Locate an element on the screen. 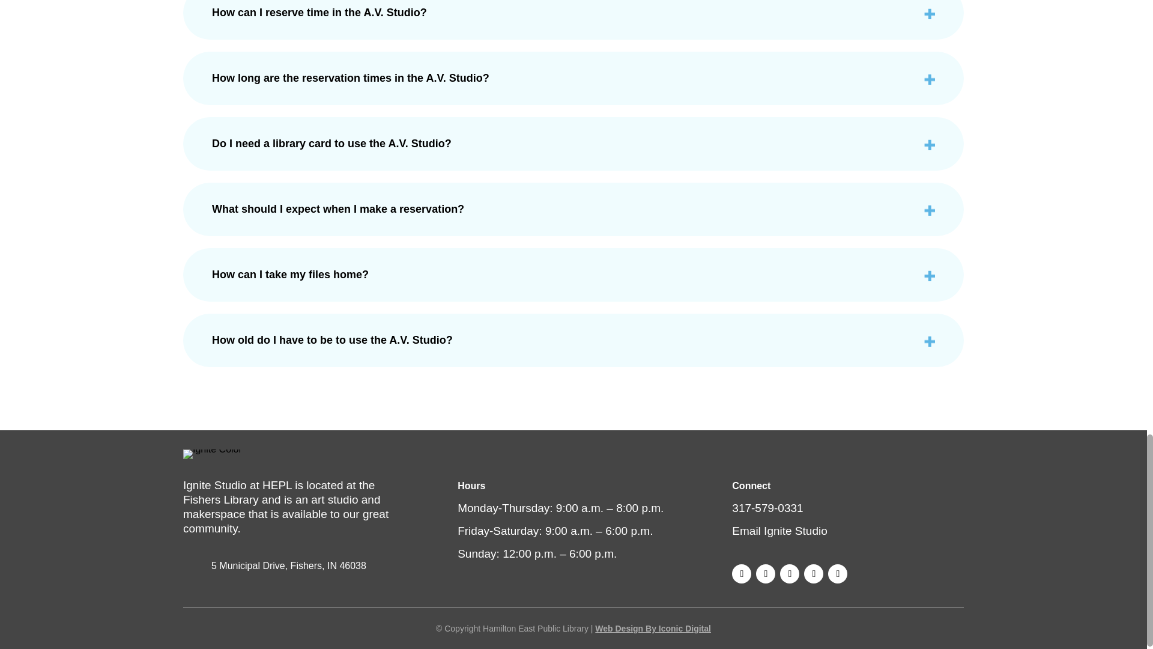  Follow on LinkedIn is located at coordinates (837, 573).